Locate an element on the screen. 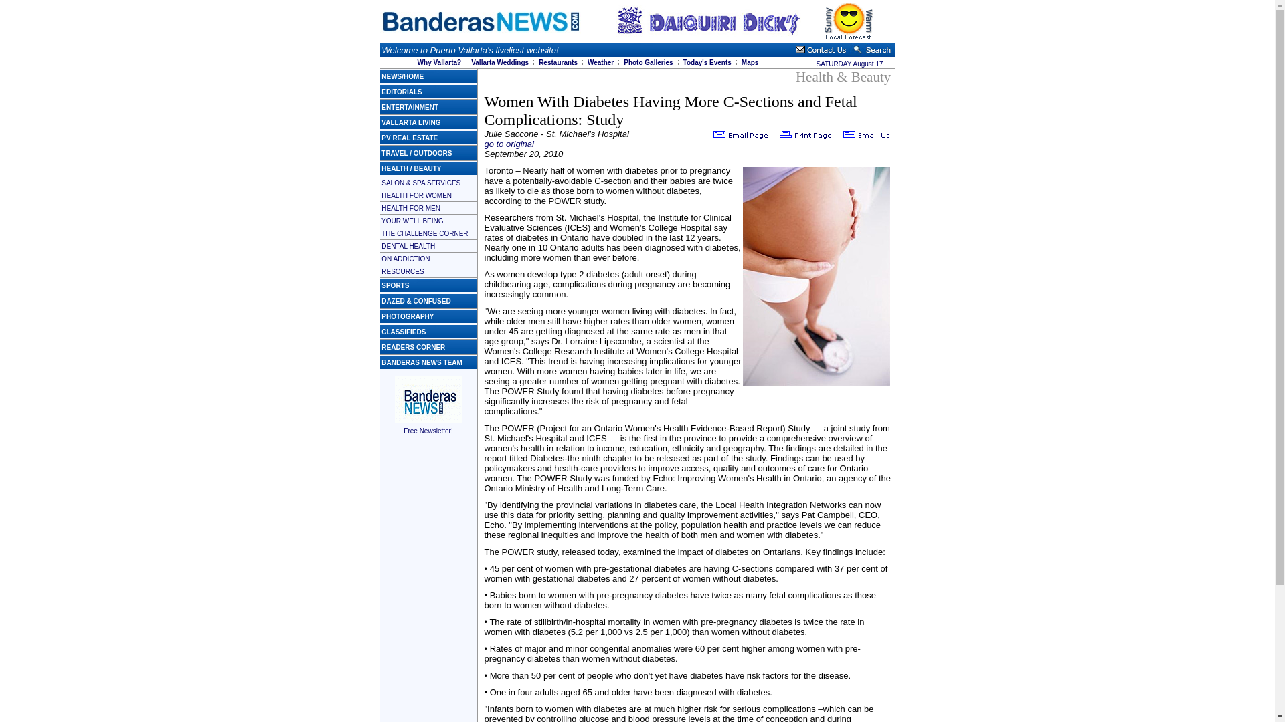  THE CHALLENGE CORNER is located at coordinates (424, 234).